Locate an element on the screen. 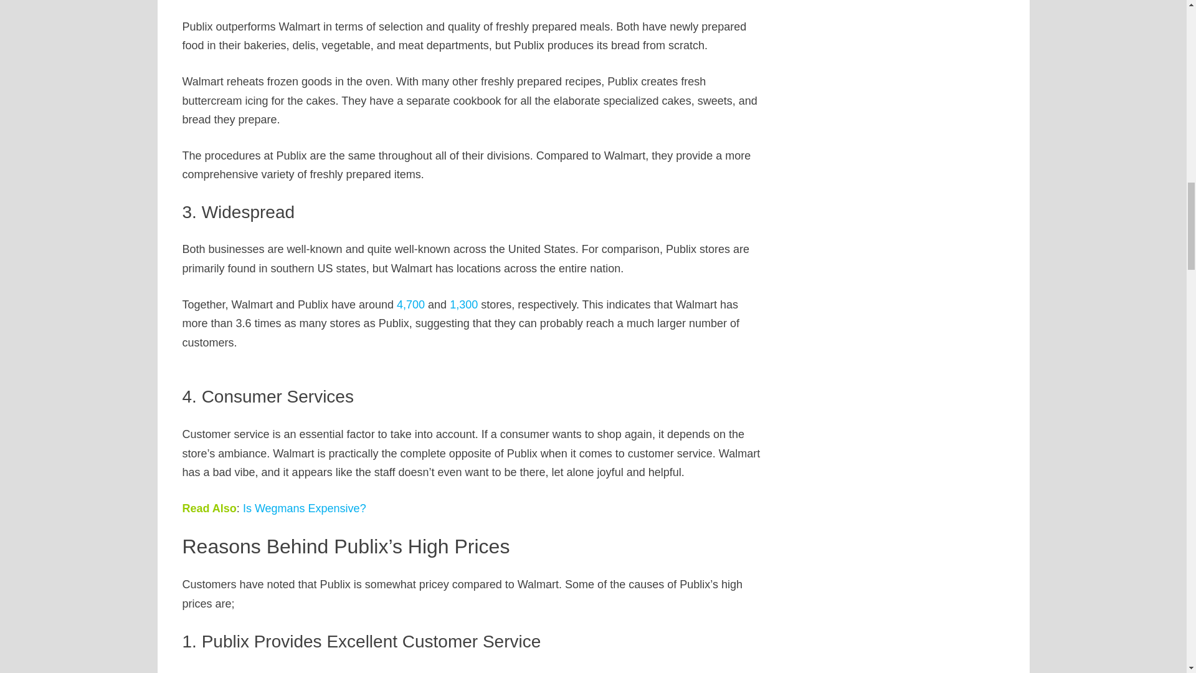 The width and height of the screenshot is (1196, 673). 1,300 is located at coordinates (463, 304).